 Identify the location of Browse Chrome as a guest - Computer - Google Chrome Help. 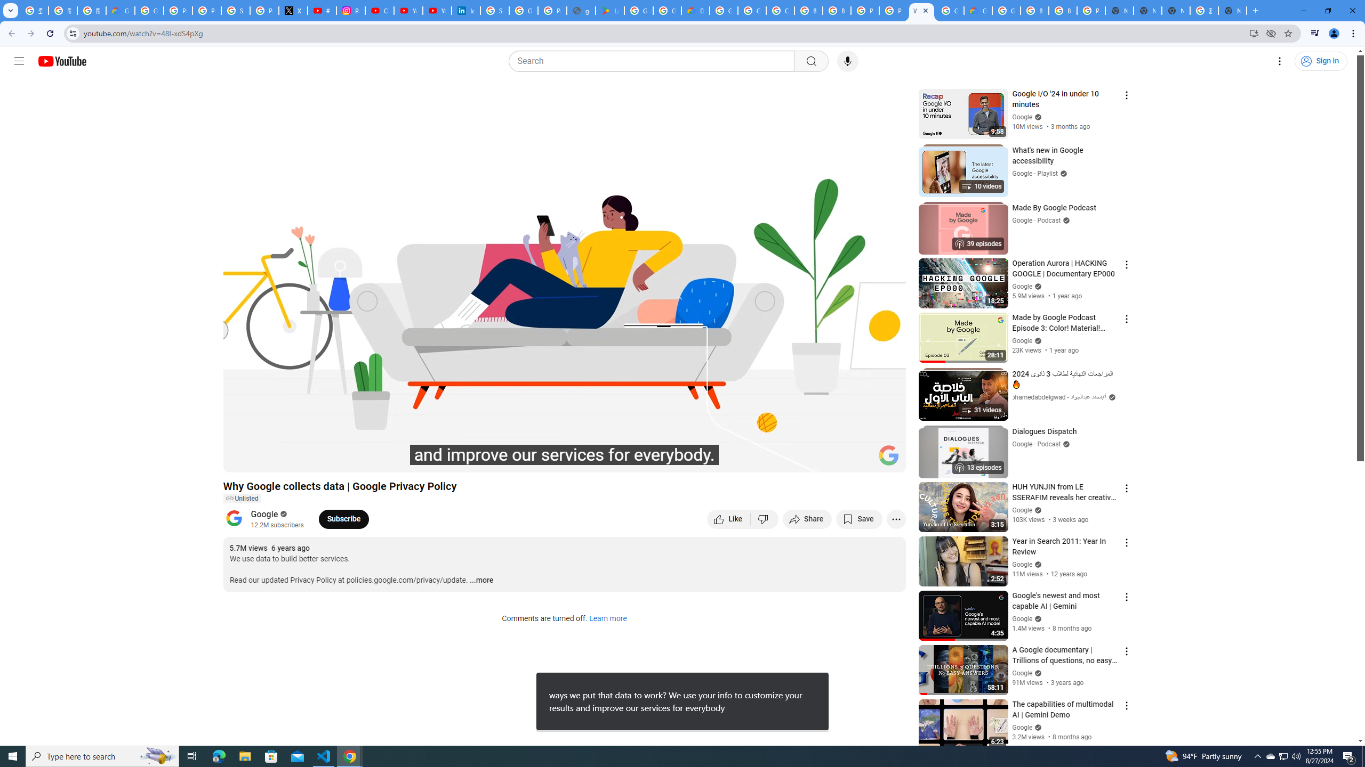
(1034, 11).